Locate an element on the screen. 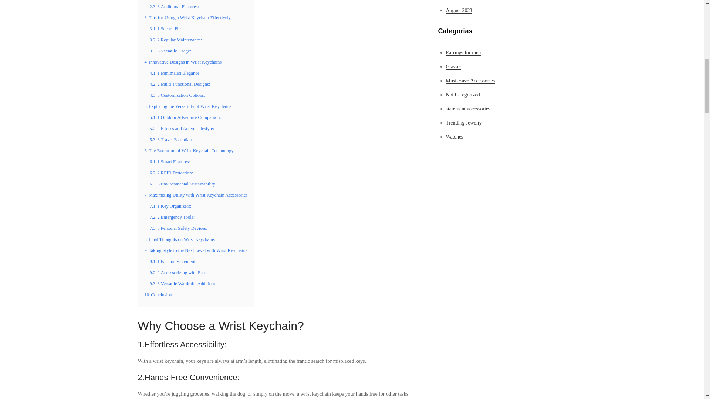 Image resolution: width=710 pixels, height=399 pixels. 5 Exploring the Versatility of Wrist Keychains is located at coordinates (187, 106).